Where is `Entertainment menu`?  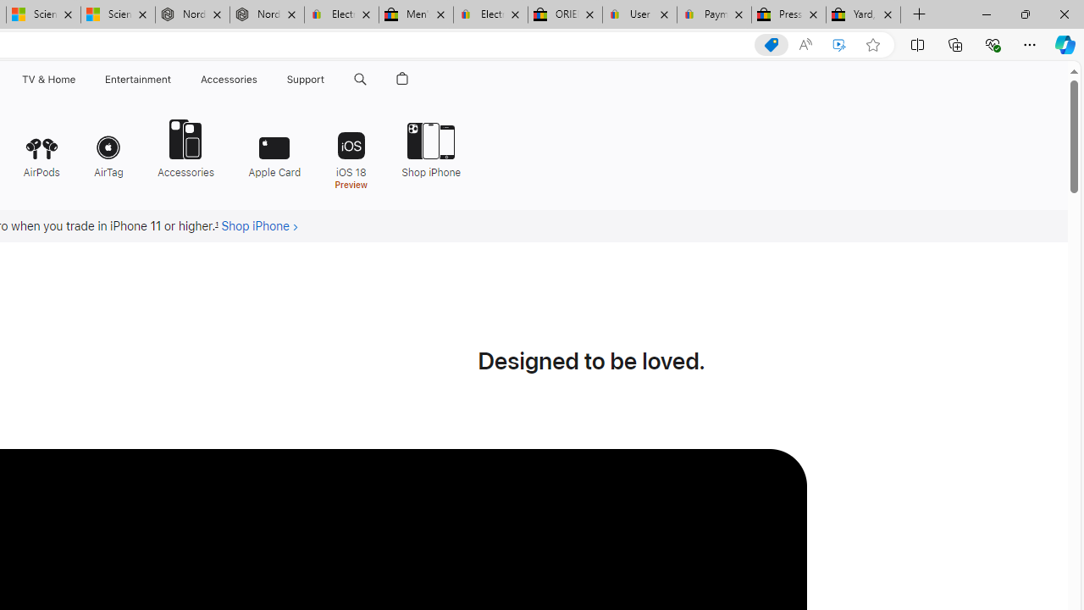
Entertainment menu is located at coordinates (174, 80).